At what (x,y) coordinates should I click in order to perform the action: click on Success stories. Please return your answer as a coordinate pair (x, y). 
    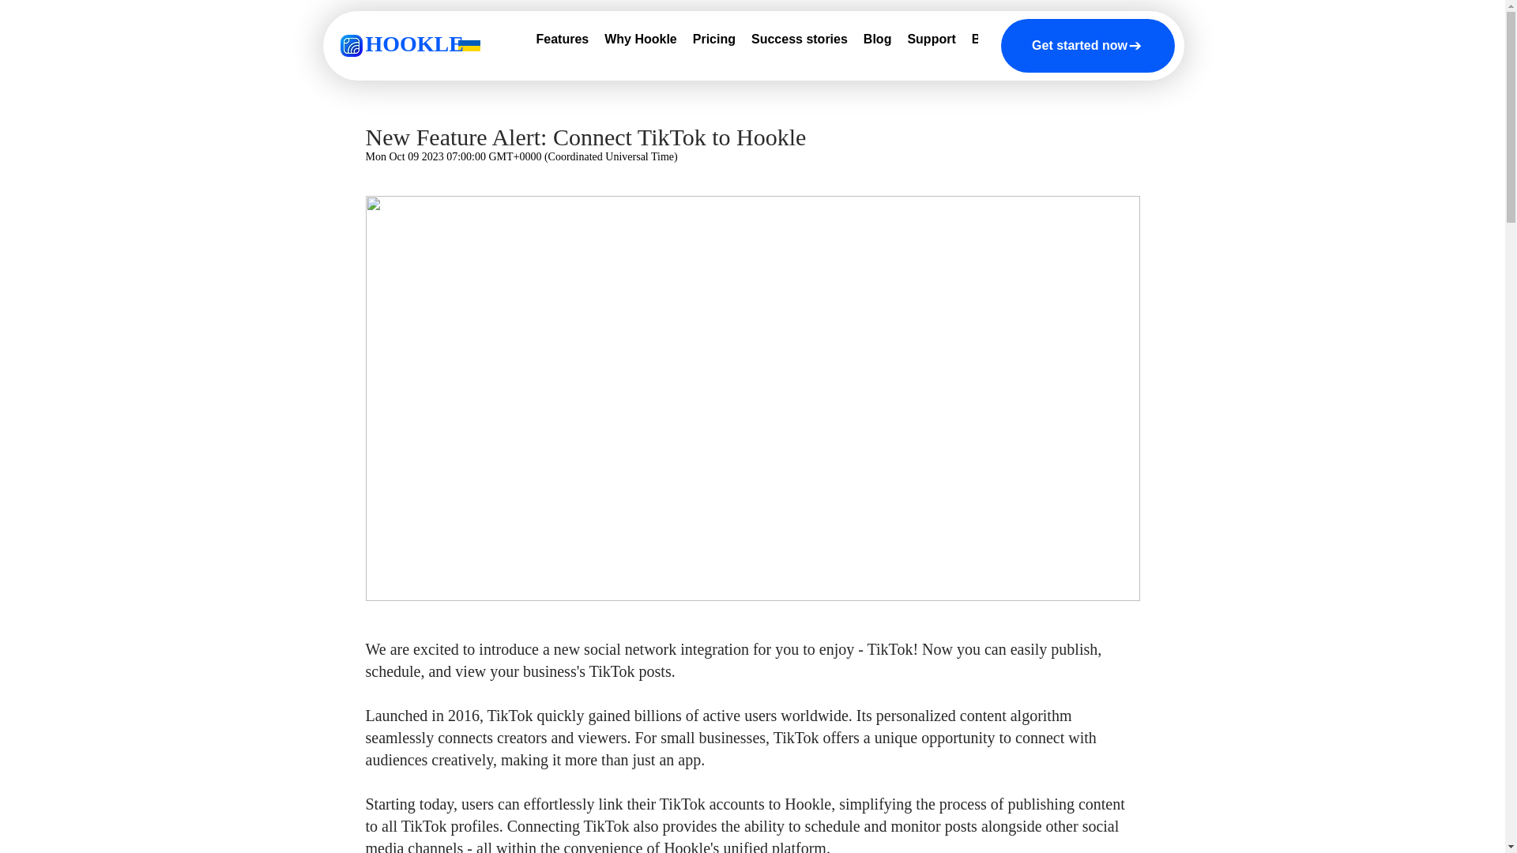
    Looking at the image, I should click on (799, 43).